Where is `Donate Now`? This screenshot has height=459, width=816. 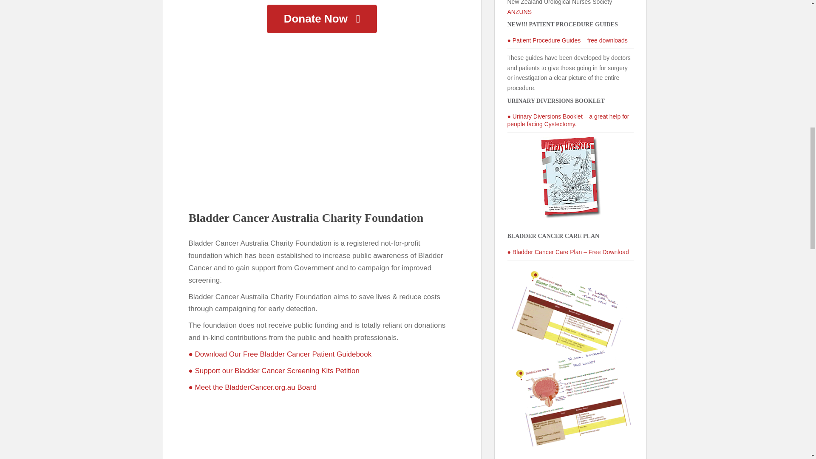
Donate Now is located at coordinates (322, 19).